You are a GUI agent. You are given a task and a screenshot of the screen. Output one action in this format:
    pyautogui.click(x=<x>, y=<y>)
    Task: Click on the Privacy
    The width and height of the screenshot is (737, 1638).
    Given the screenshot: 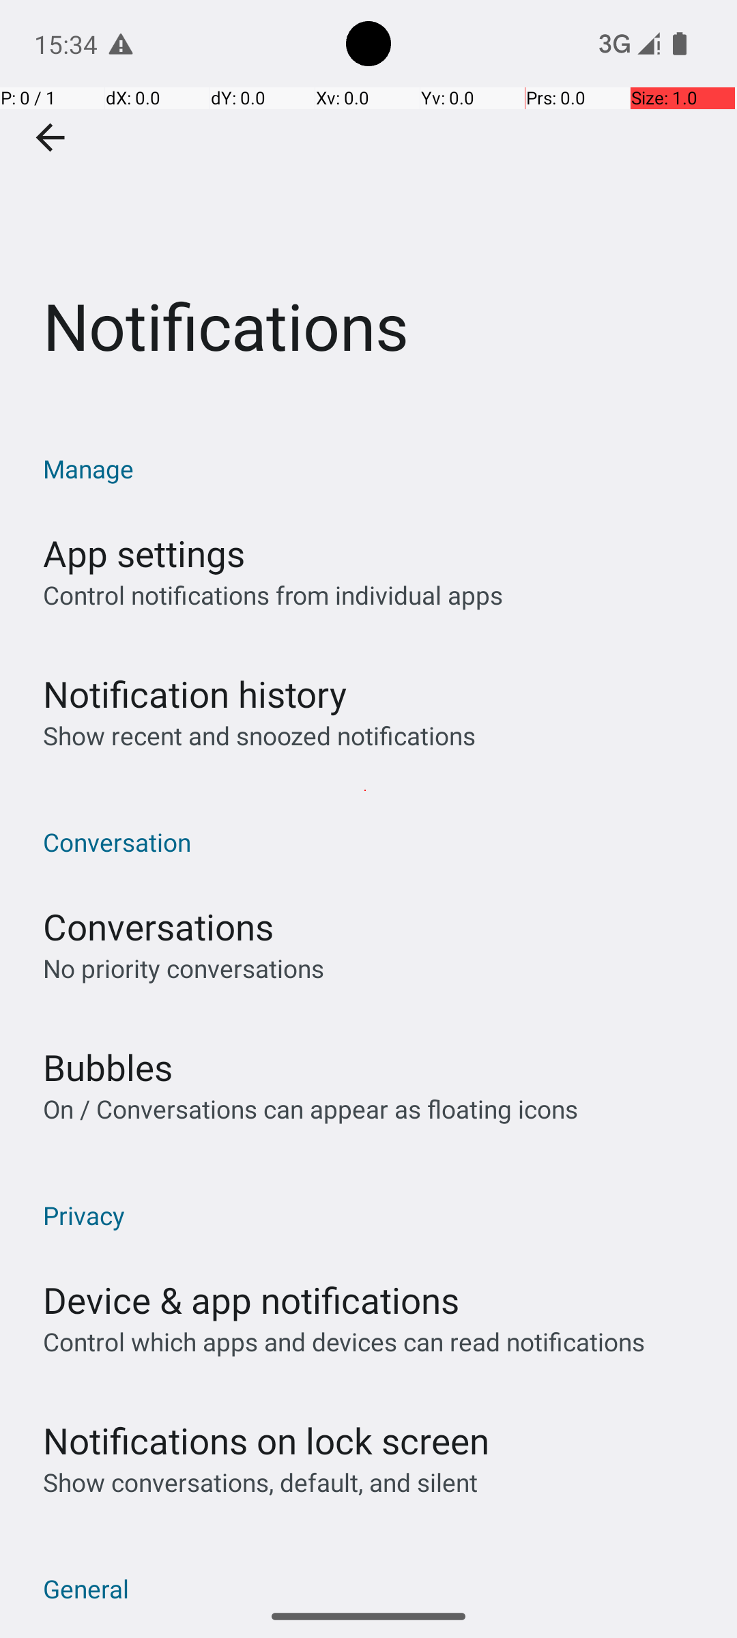 What is the action you would take?
    pyautogui.click(x=375, y=1215)
    